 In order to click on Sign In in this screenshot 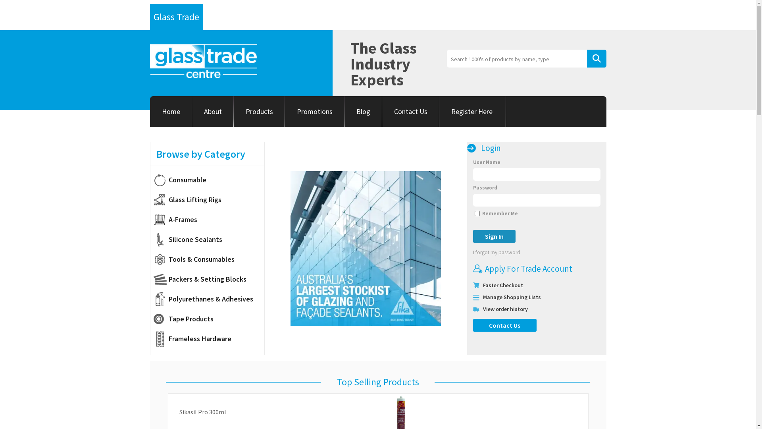, I will do `click(495, 236)`.